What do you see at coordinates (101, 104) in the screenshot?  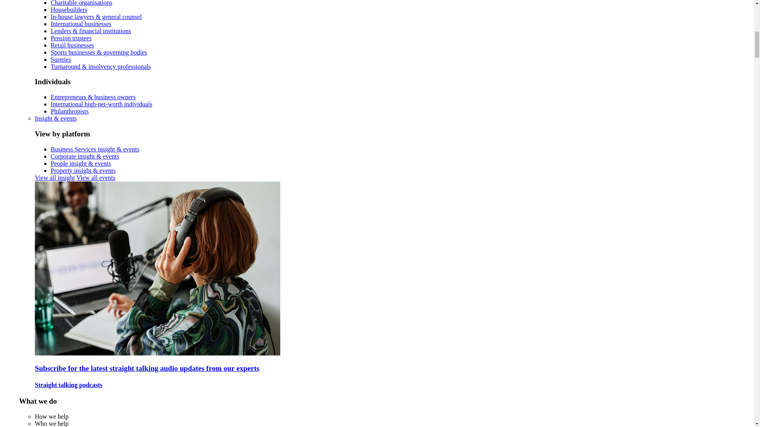 I see `International high-net-worth individuals` at bounding box center [101, 104].